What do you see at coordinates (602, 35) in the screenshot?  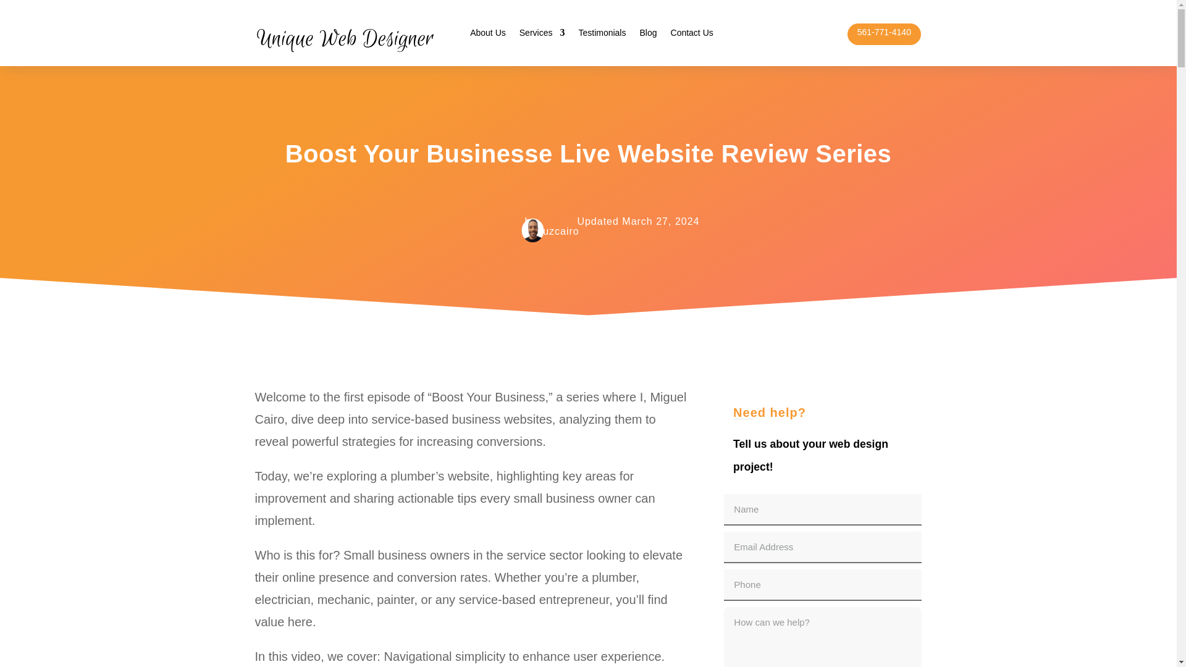 I see `Testimonials` at bounding box center [602, 35].